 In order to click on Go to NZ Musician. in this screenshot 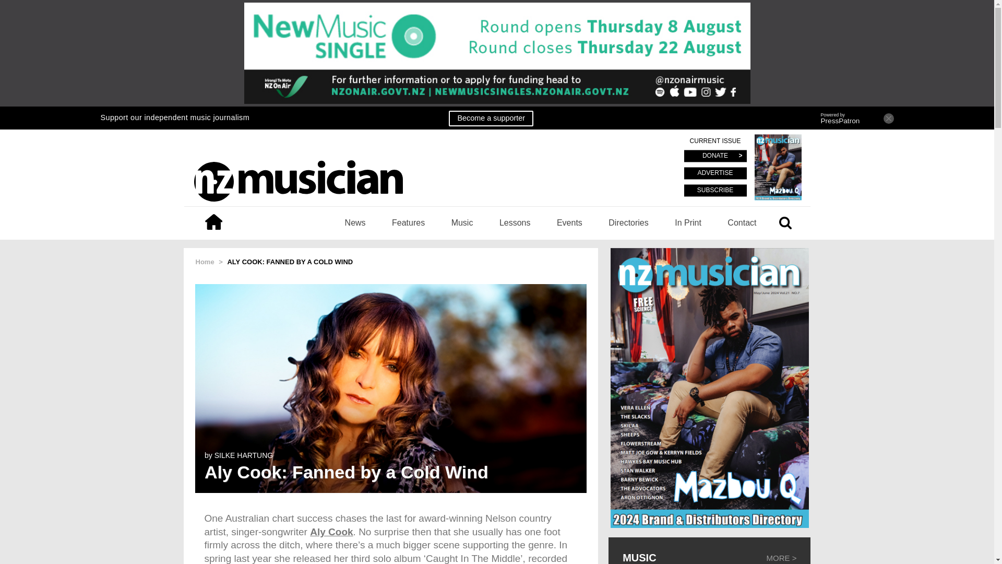, I will do `click(205, 261)`.